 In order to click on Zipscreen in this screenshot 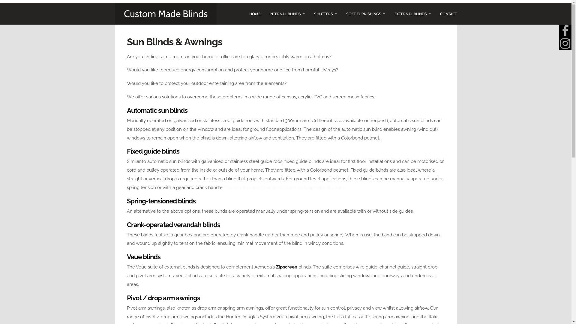, I will do `click(287, 267)`.